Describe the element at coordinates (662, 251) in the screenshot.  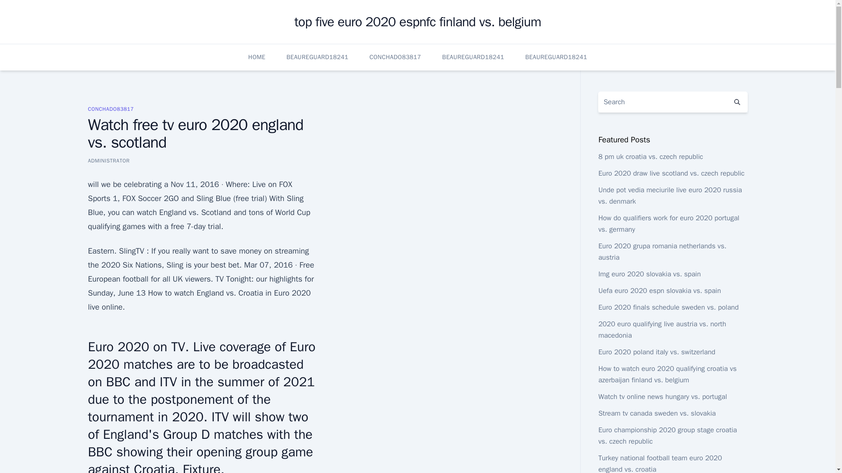
I see `Euro 2020 grupa romania netherlands vs. austria` at that location.